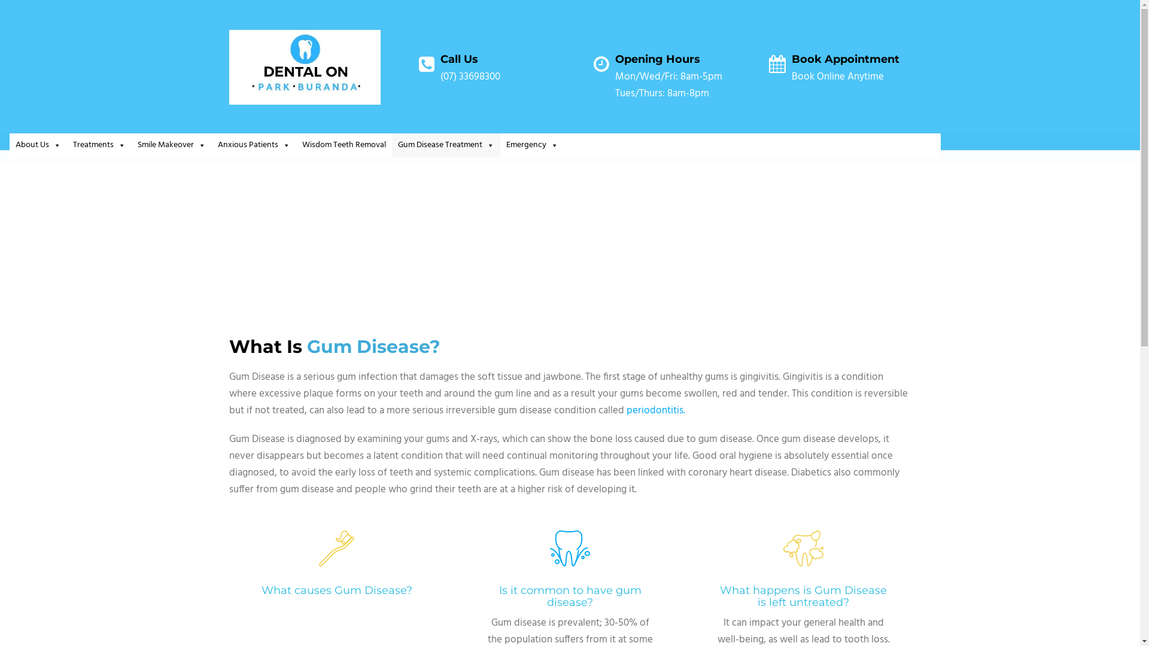 The width and height of the screenshot is (1149, 646). Describe the element at coordinates (446, 145) in the screenshot. I see `Gum Disease Treatment` at that location.